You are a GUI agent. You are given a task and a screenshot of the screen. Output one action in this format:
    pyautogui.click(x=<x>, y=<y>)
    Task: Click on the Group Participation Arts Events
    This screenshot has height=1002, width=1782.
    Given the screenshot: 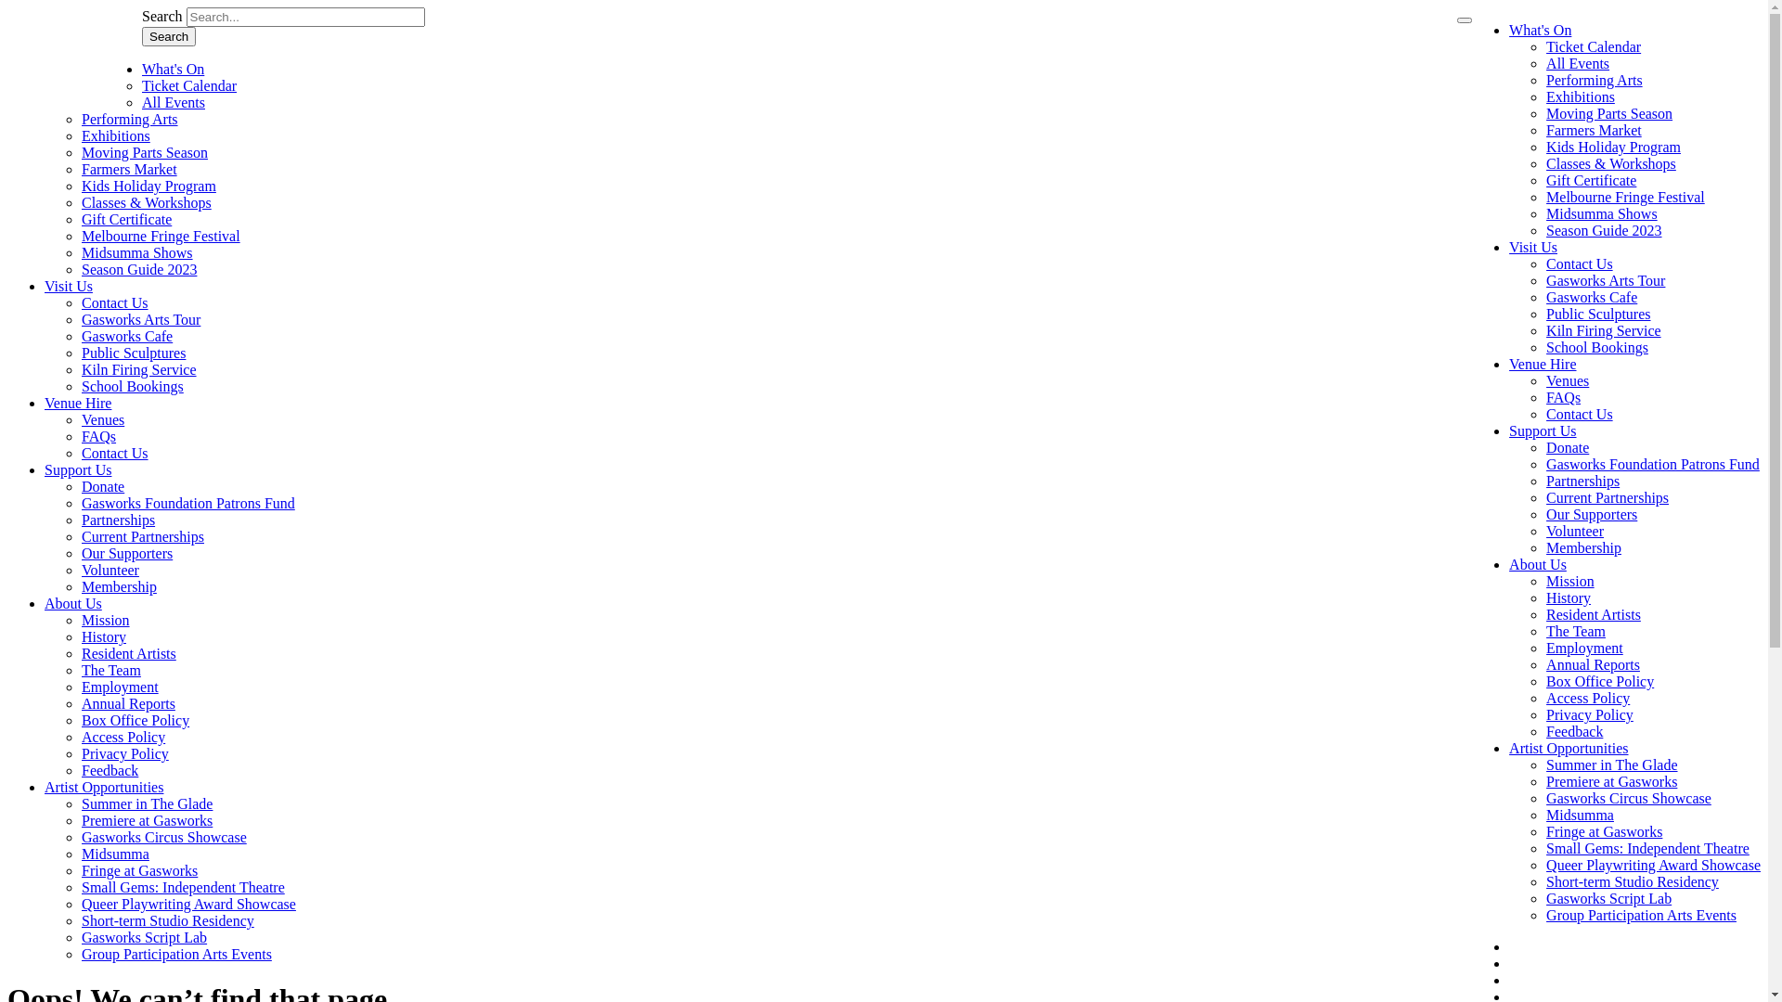 What is the action you would take?
    pyautogui.click(x=1641, y=915)
    